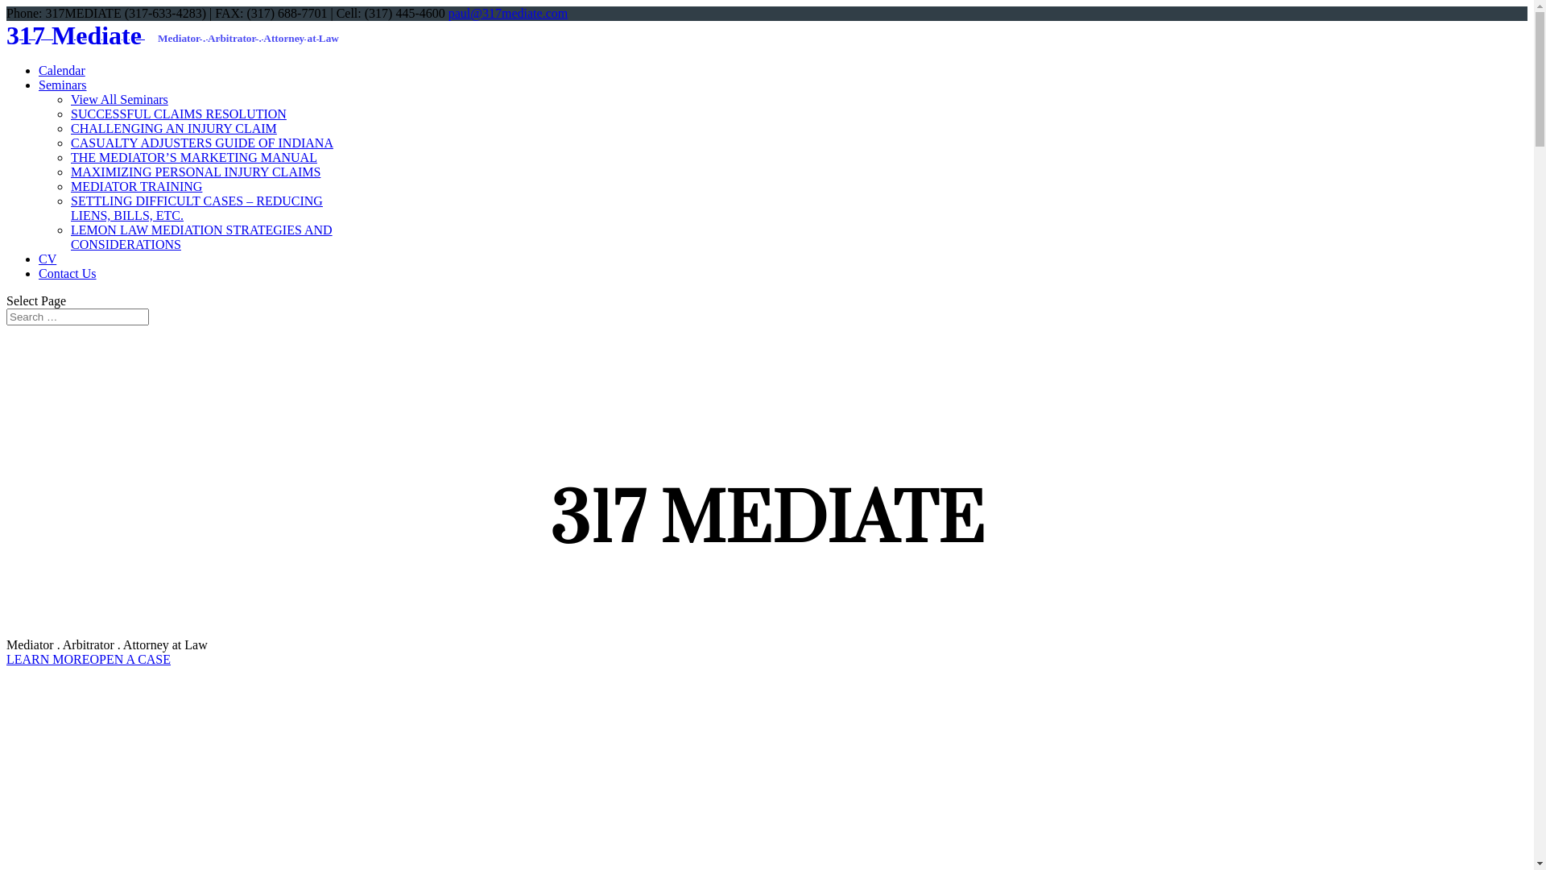 Image resolution: width=1546 pixels, height=870 pixels. Describe the element at coordinates (179, 114) in the screenshot. I see `SUCCESSFUL CLAIMS RESOLUTION` at that location.